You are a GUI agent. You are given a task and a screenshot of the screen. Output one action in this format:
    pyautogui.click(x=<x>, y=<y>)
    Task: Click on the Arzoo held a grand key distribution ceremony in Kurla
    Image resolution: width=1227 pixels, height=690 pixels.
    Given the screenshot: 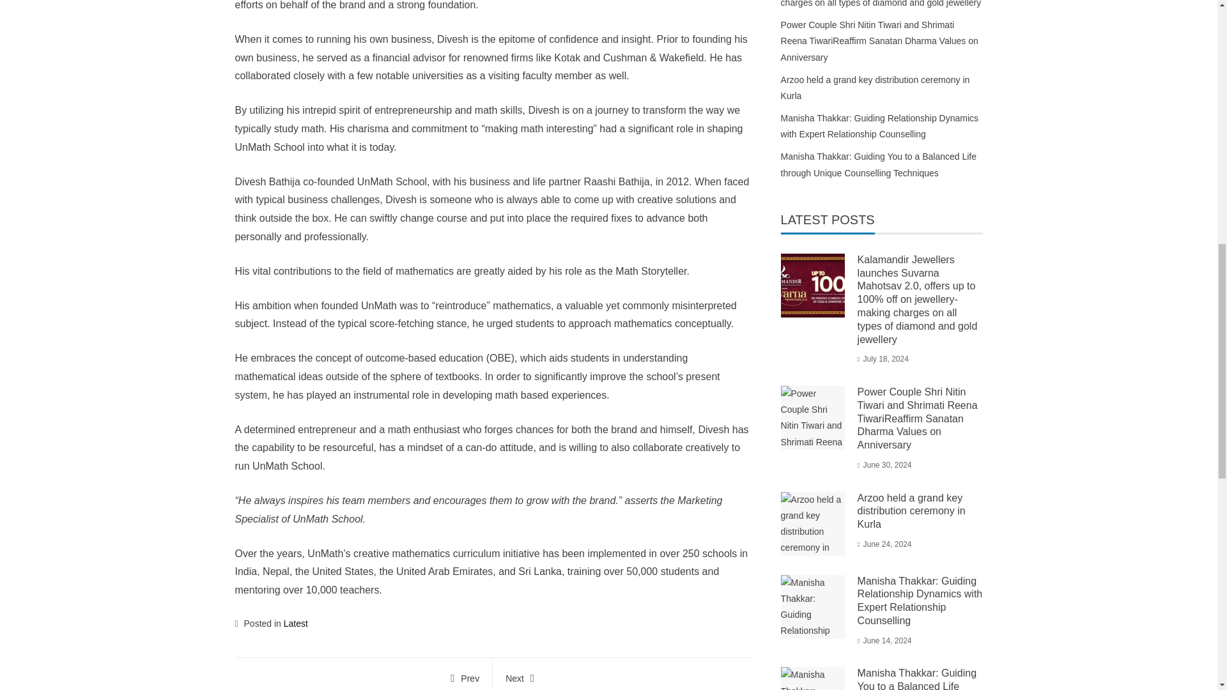 What is the action you would take?
    pyautogui.click(x=911, y=511)
    